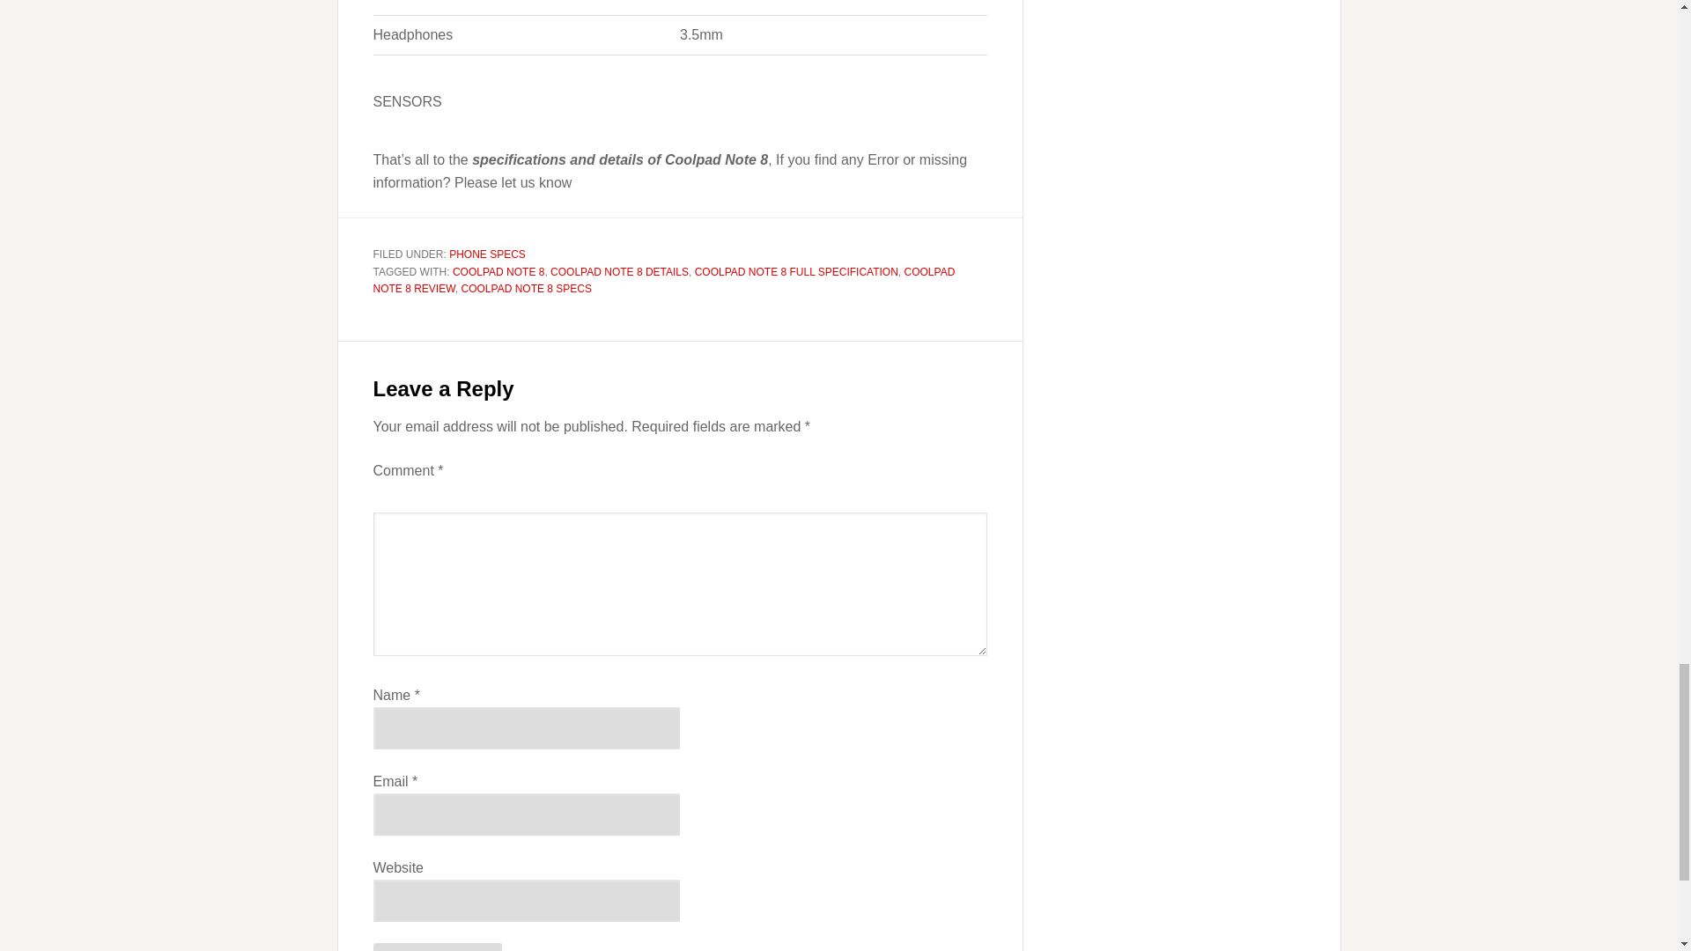 The width and height of the screenshot is (1691, 951). I want to click on COOLPAD NOTE 8 REVIEW, so click(664, 280).